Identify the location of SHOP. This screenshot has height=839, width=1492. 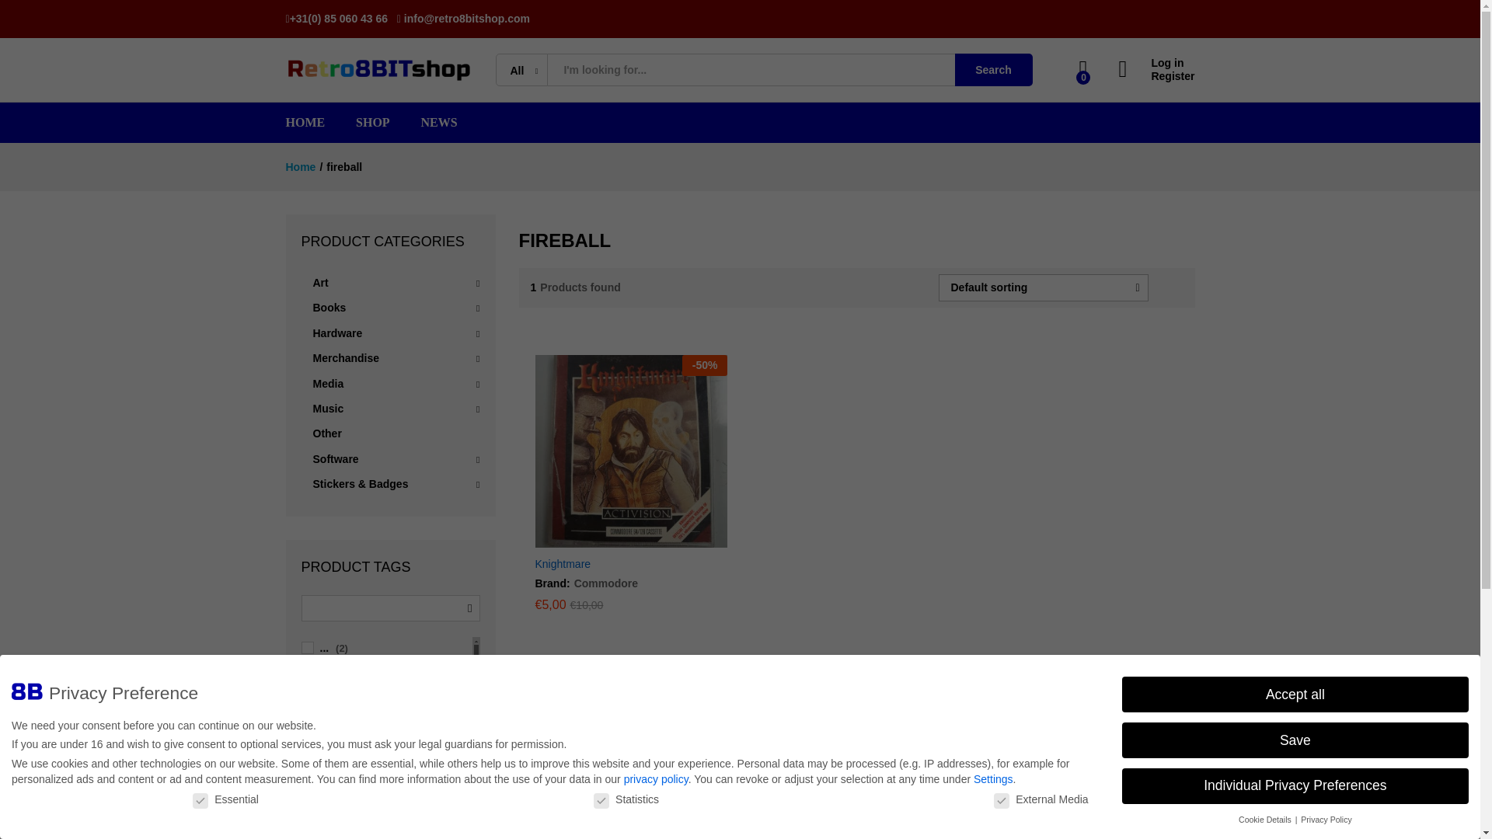
(373, 123).